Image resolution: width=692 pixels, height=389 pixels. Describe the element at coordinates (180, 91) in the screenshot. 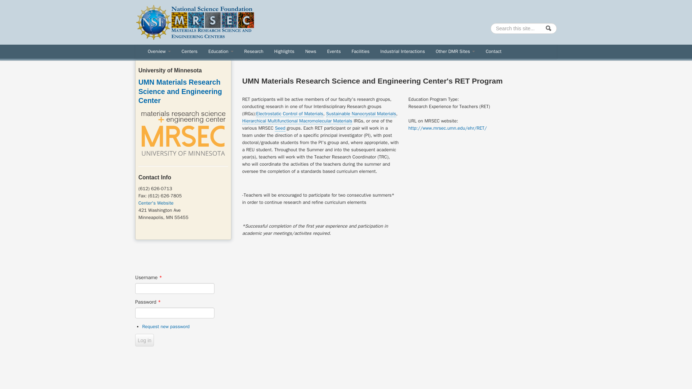

I see `UMN Materials Research Science and Engineering Center` at that location.